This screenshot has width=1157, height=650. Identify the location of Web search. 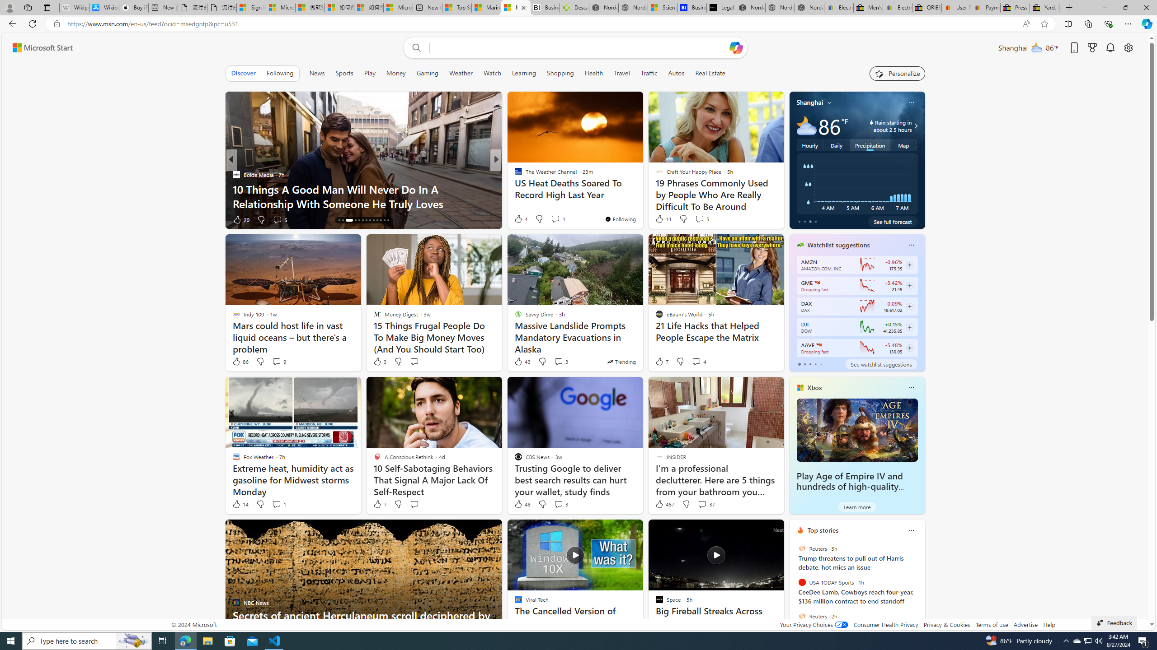
(414, 48).